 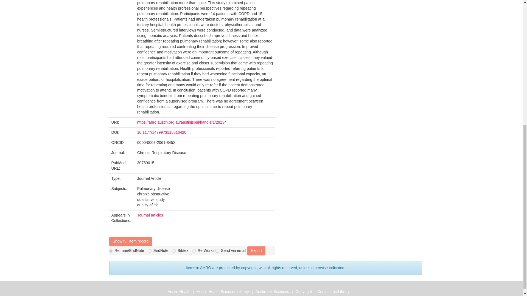 What do you see at coordinates (131, 241) in the screenshot?
I see `Show full item record` at bounding box center [131, 241].